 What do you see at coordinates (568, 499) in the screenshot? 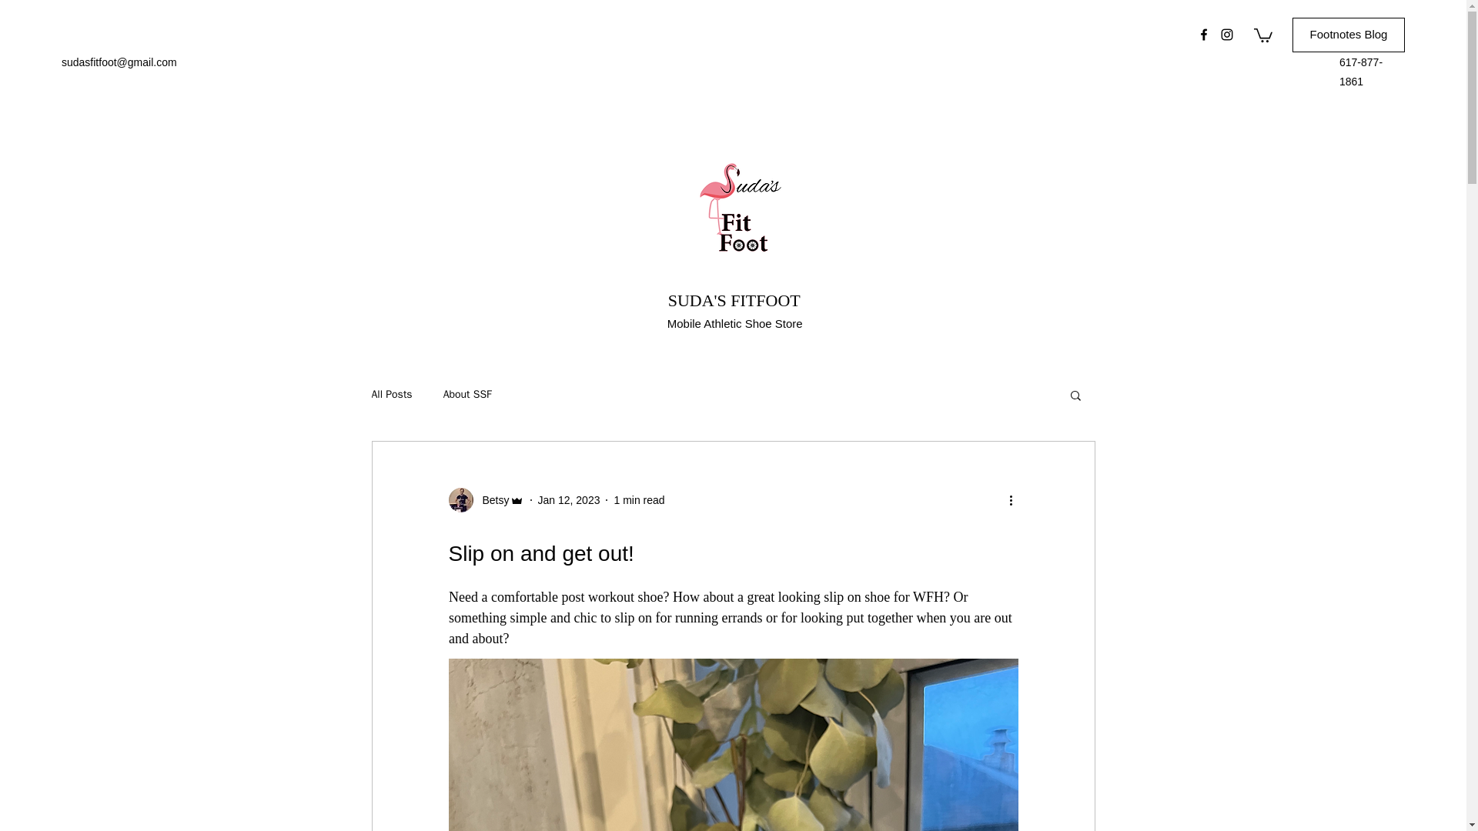
I see `Jan 12, 2023` at bounding box center [568, 499].